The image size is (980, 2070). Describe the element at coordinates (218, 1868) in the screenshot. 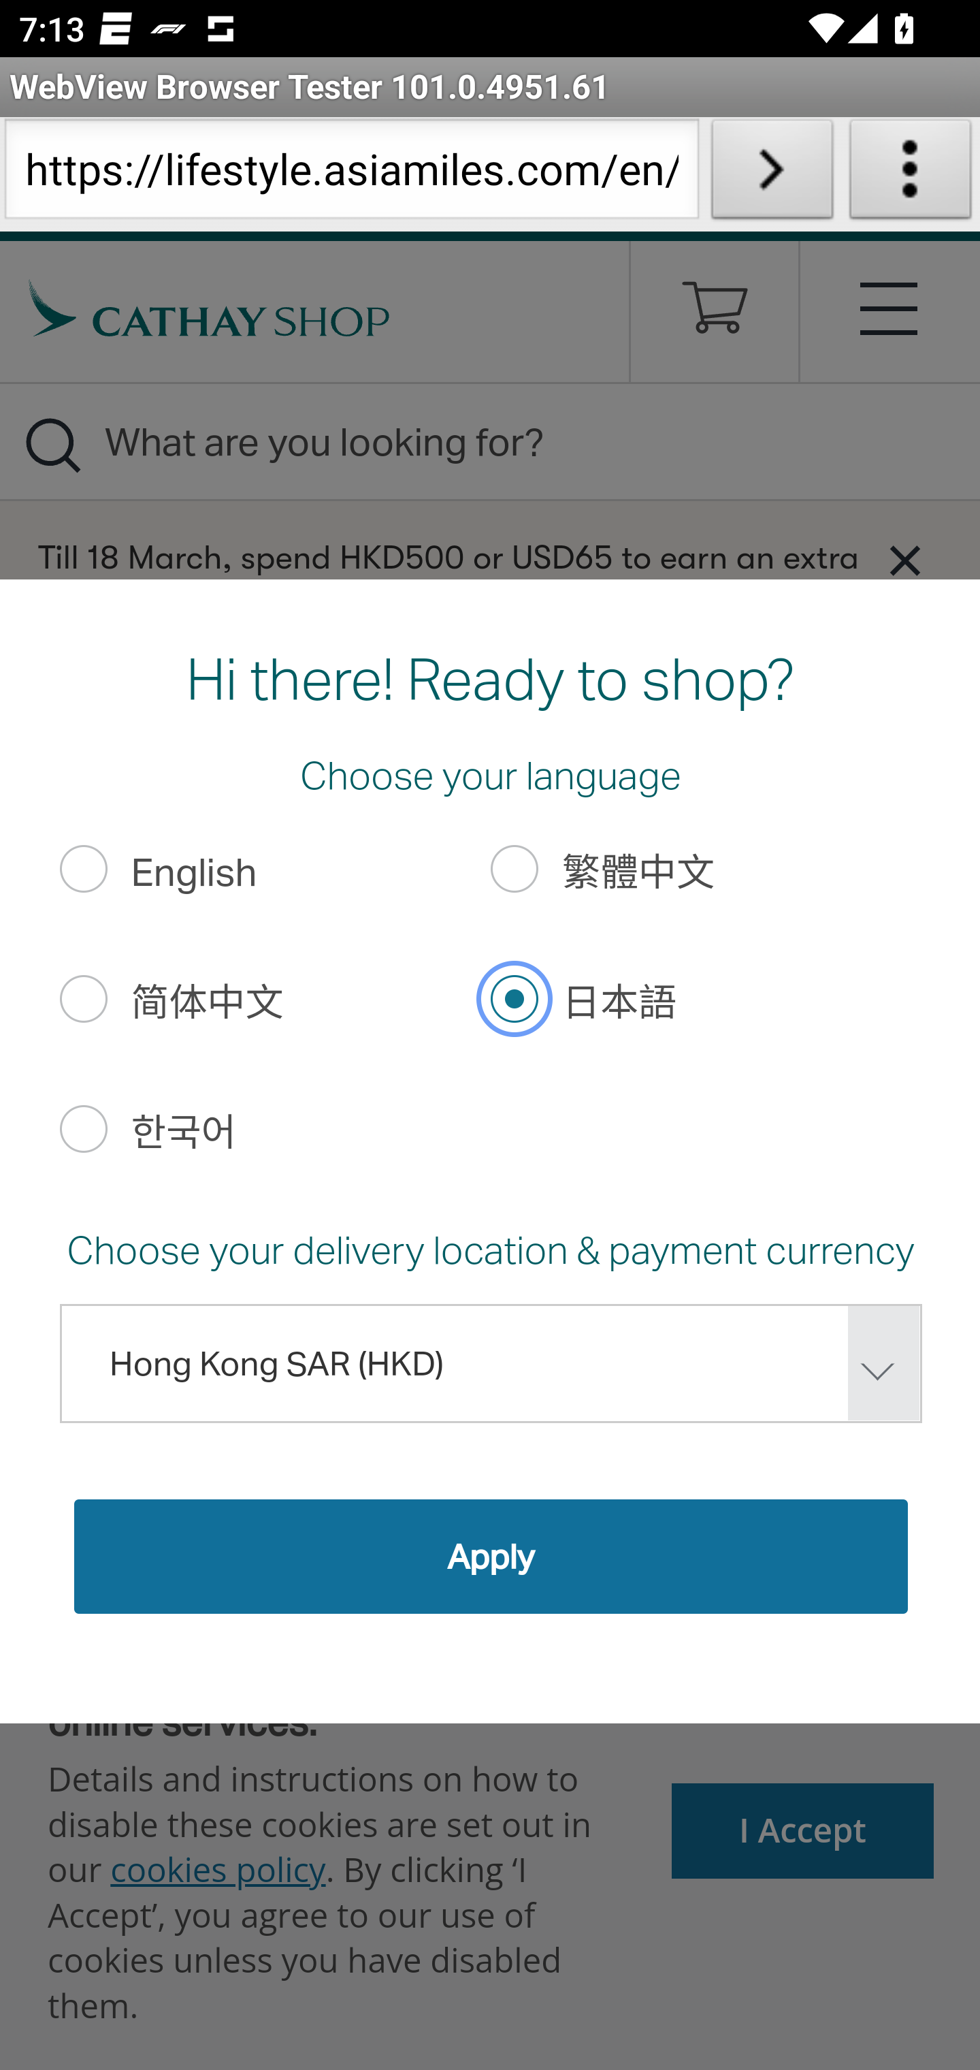

I see `cookies policy` at that location.